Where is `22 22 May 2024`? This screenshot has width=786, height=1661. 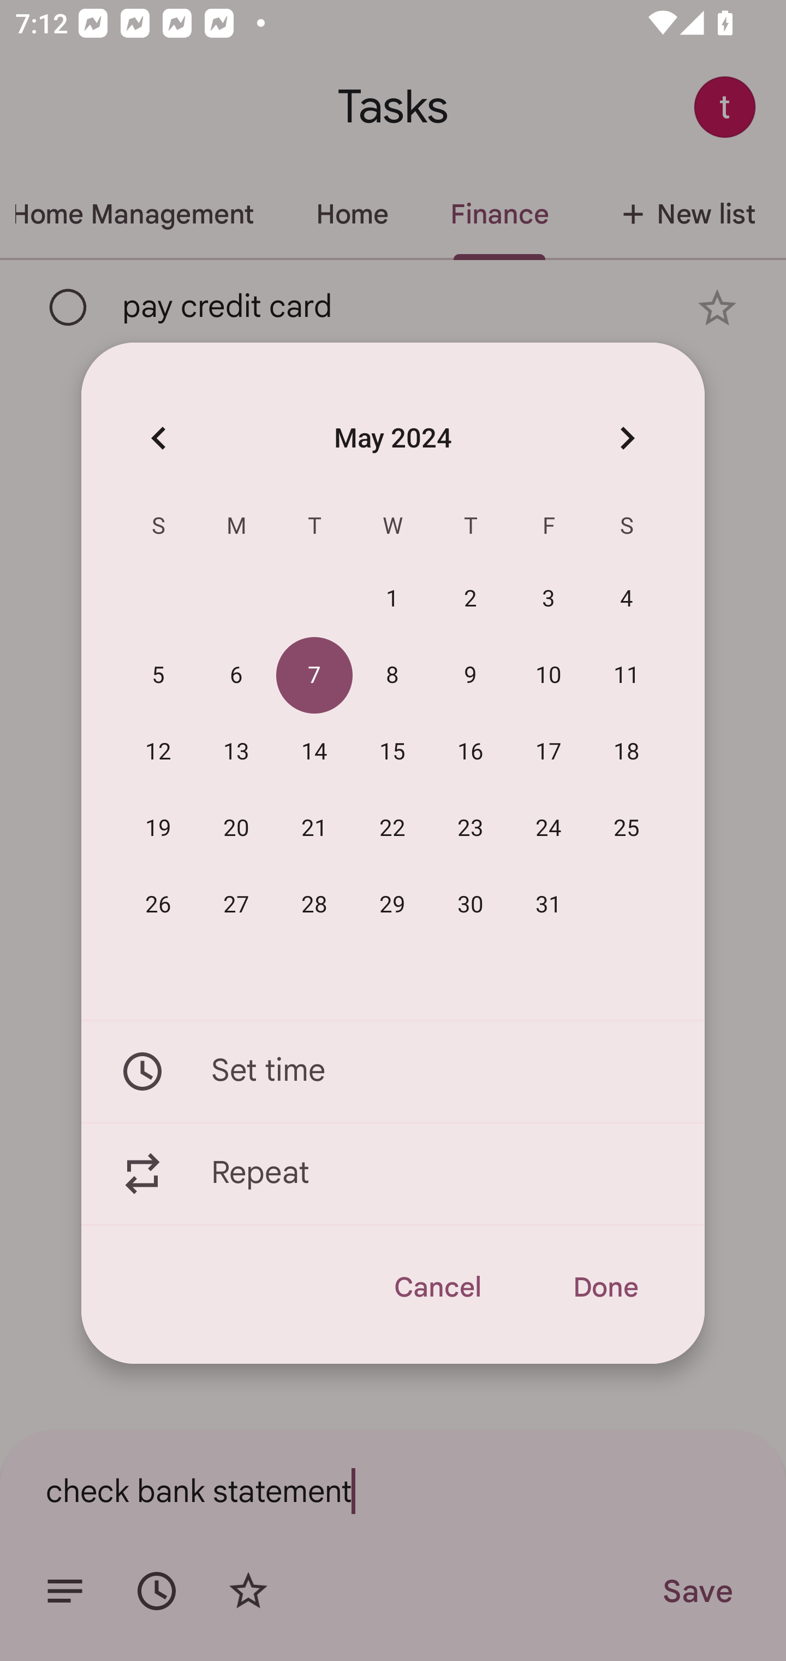
22 22 May 2024 is located at coordinates (392, 828).